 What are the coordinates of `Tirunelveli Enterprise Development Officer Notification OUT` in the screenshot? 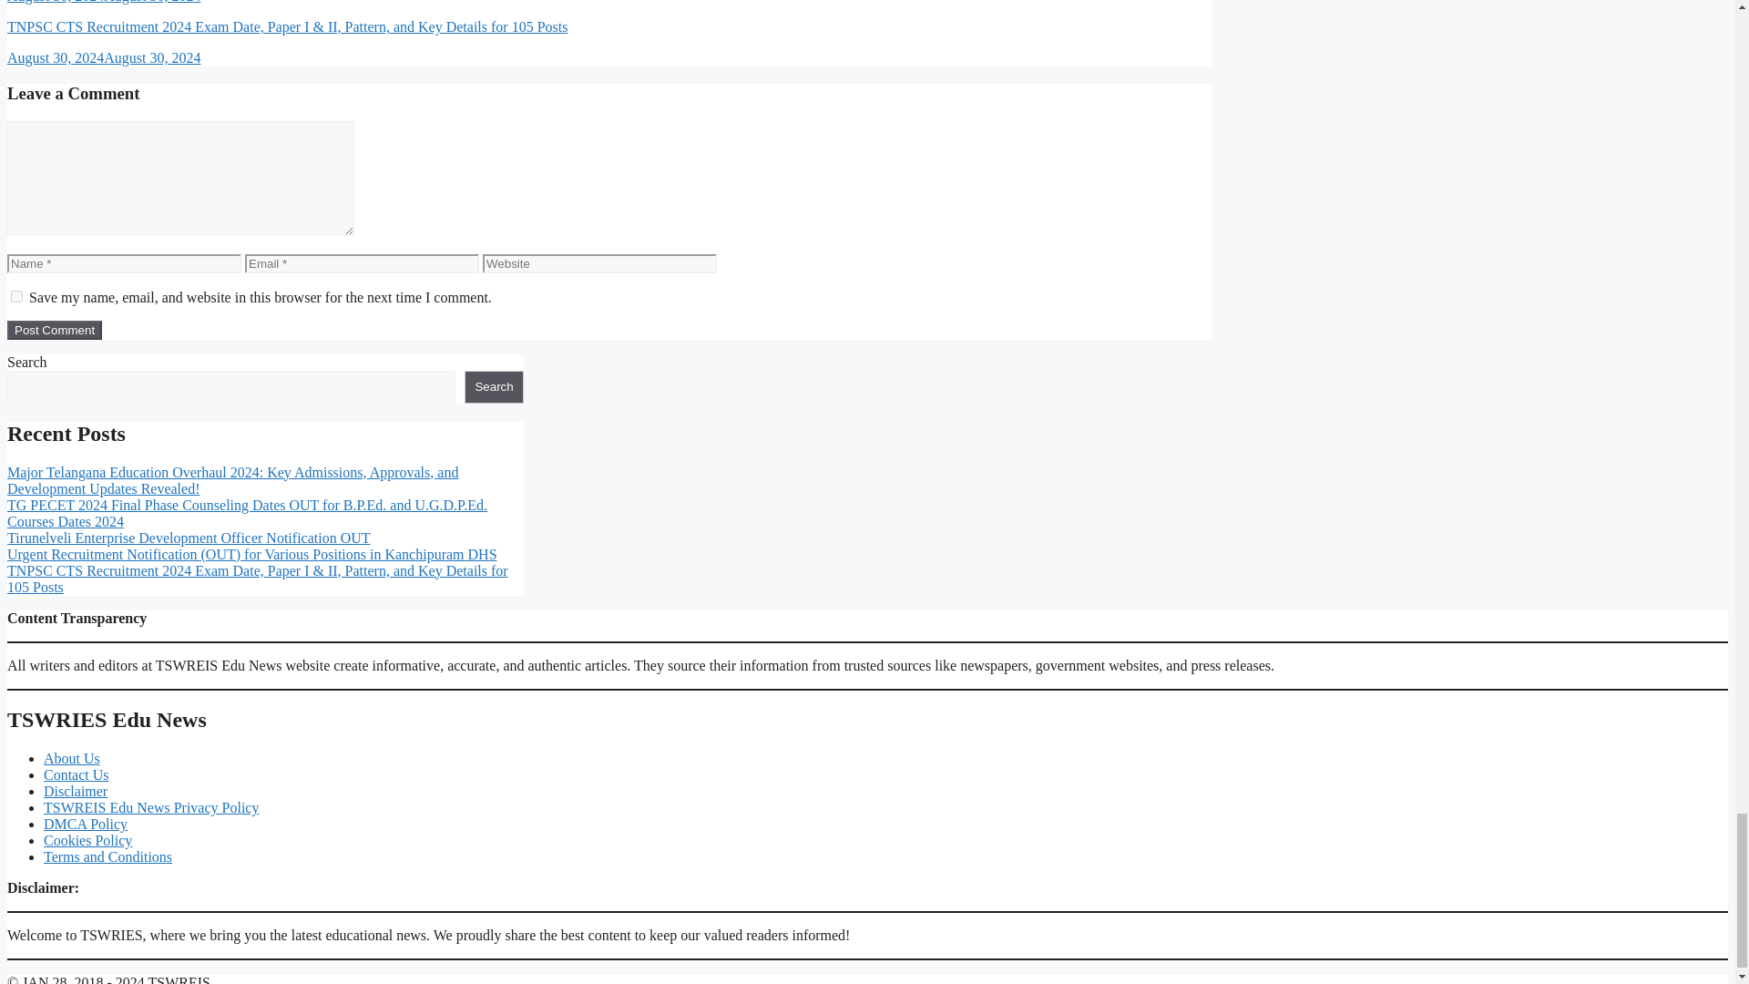 It's located at (189, 538).